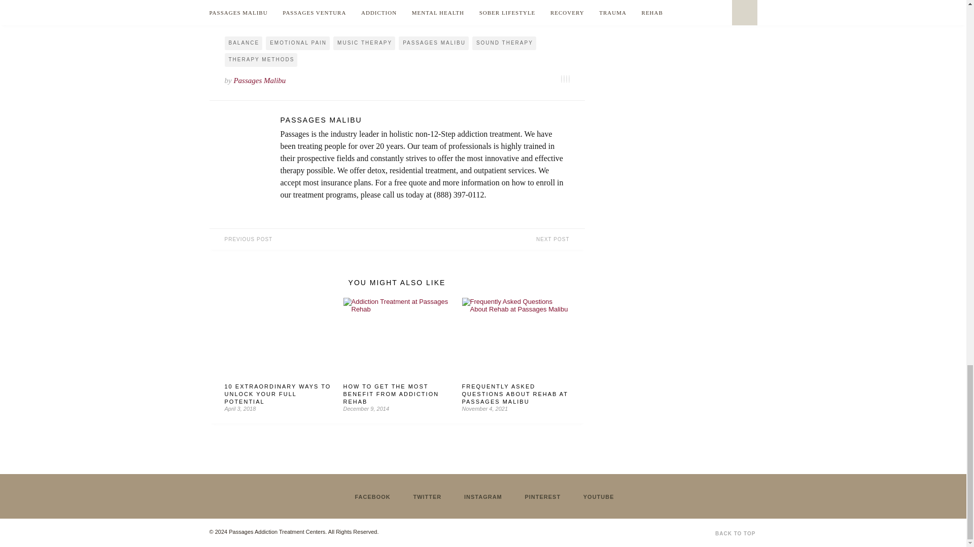 Image resolution: width=974 pixels, height=547 pixels. I want to click on Posts by Passages Malibu, so click(424, 120).